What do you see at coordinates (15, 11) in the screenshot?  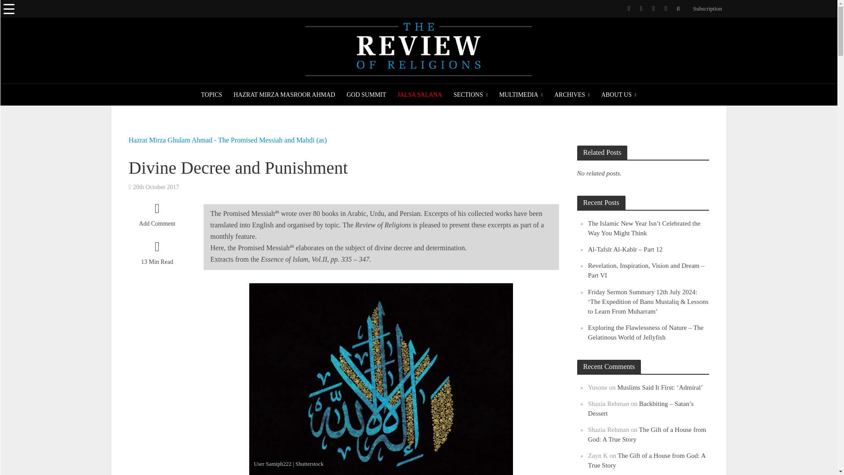 I see `Search` at bounding box center [15, 11].